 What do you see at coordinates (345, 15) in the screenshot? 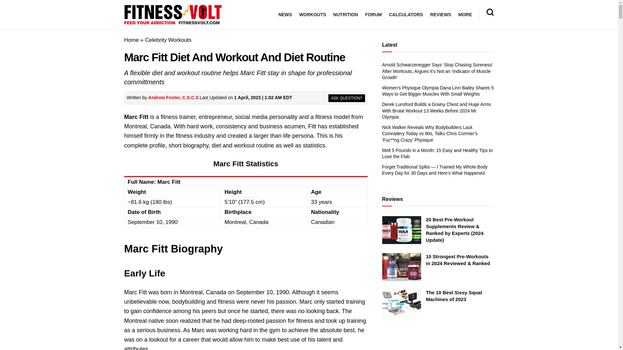
I see `NUTRITION` at bounding box center [345, 15].